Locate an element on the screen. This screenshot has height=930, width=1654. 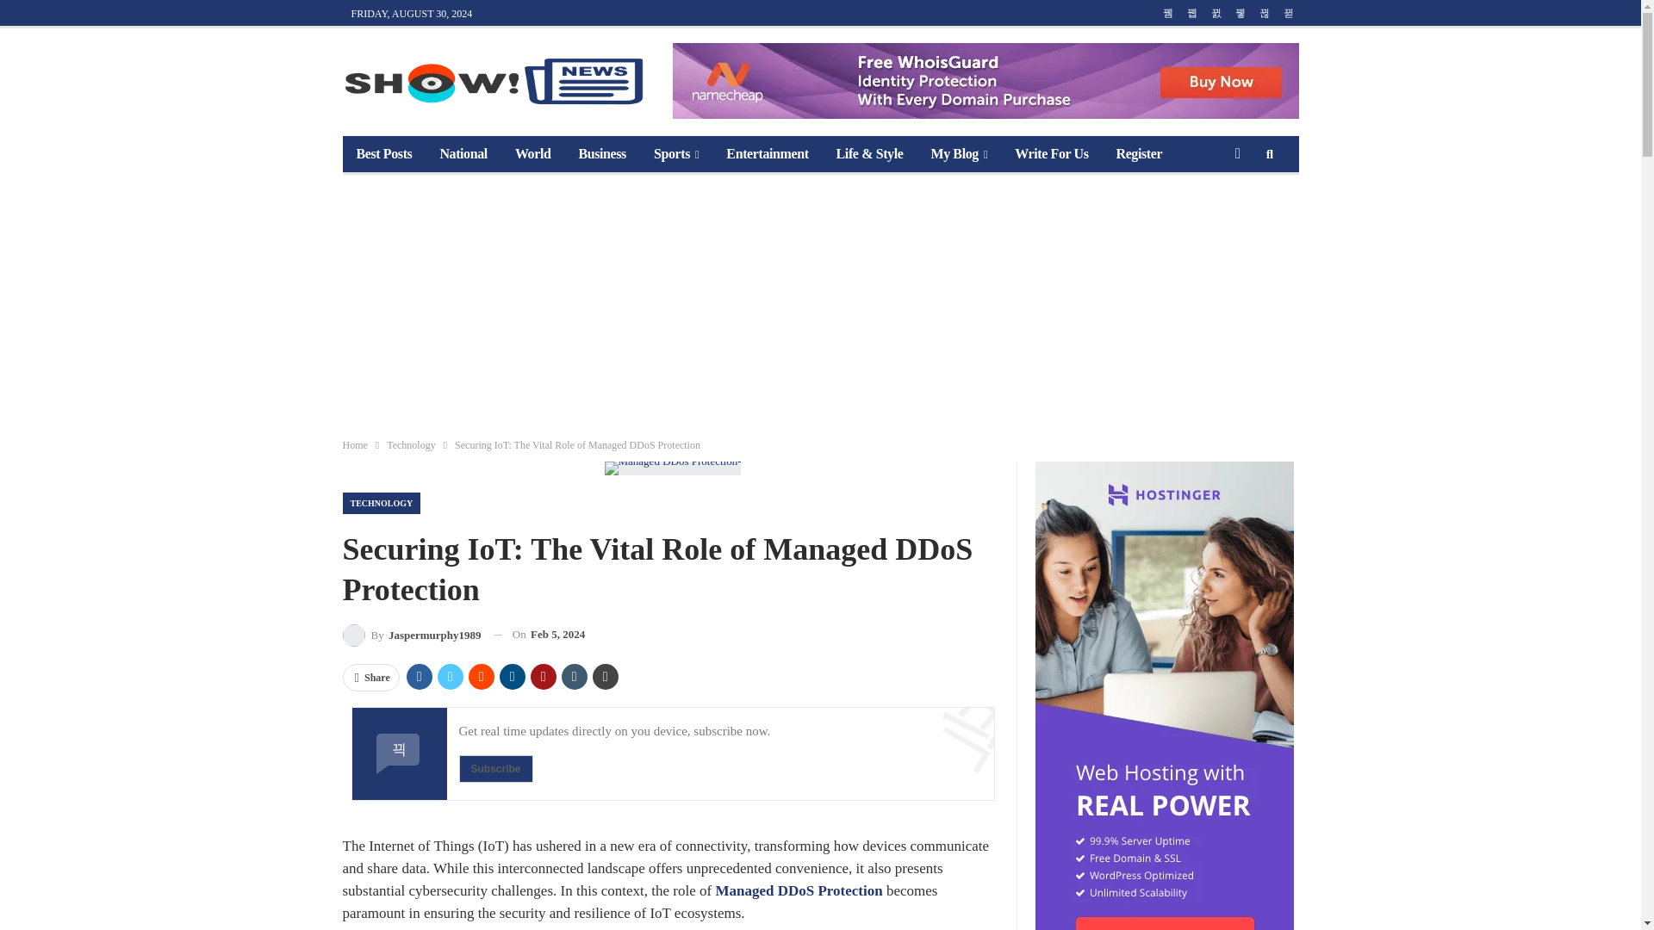
National is located at coordinates (463, 153).